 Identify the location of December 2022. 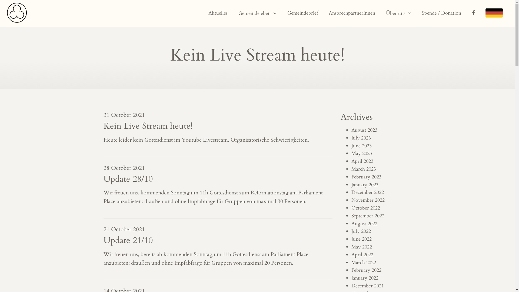
(368, 193).